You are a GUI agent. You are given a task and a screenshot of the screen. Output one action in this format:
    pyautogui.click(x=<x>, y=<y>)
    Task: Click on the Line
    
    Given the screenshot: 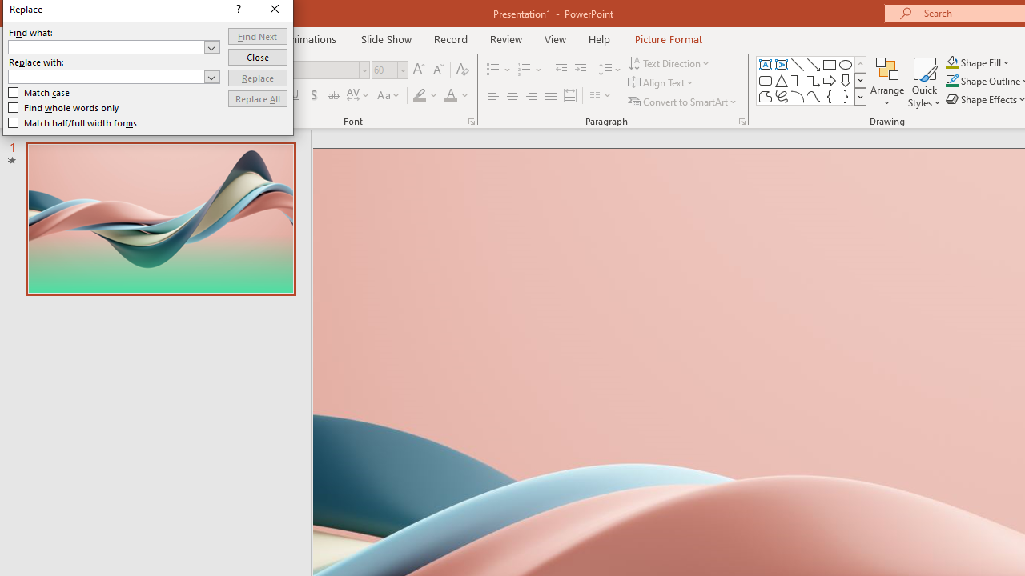 What is the action you would take?
    pyautogui.click(x=798, y=64)
    